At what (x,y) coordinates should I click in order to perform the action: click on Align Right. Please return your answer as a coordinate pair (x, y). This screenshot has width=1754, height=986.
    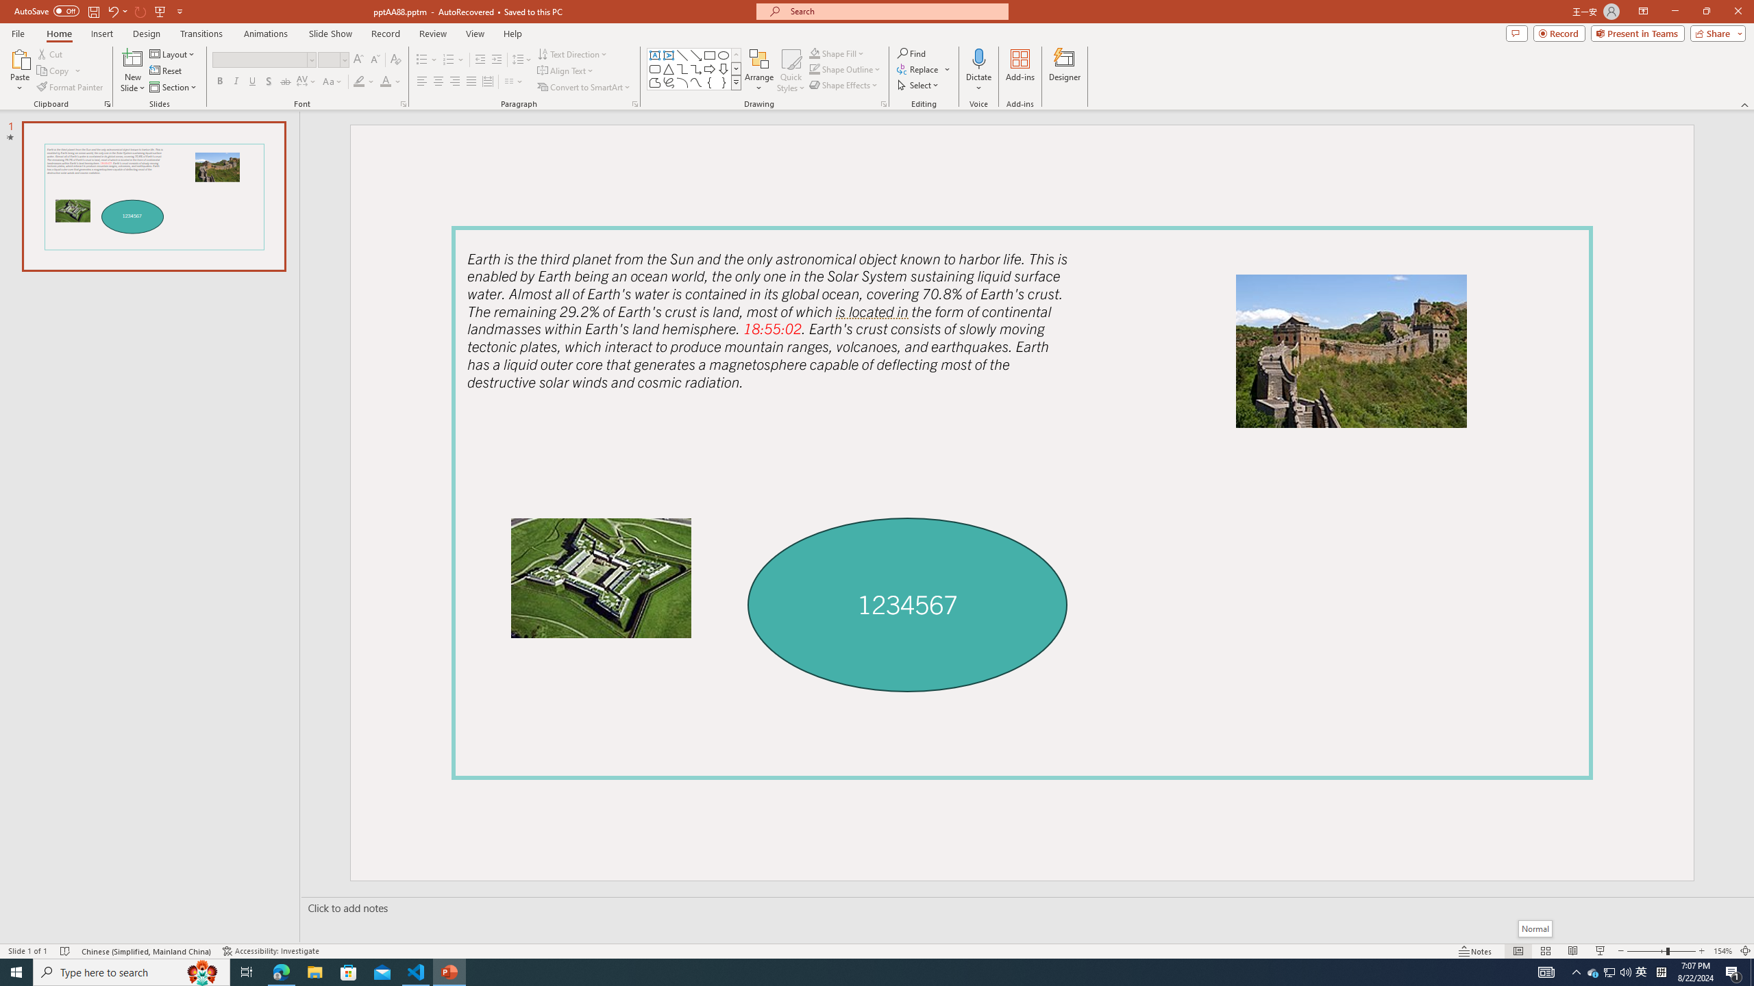
    Looking at the image, I should click on (455, 82).